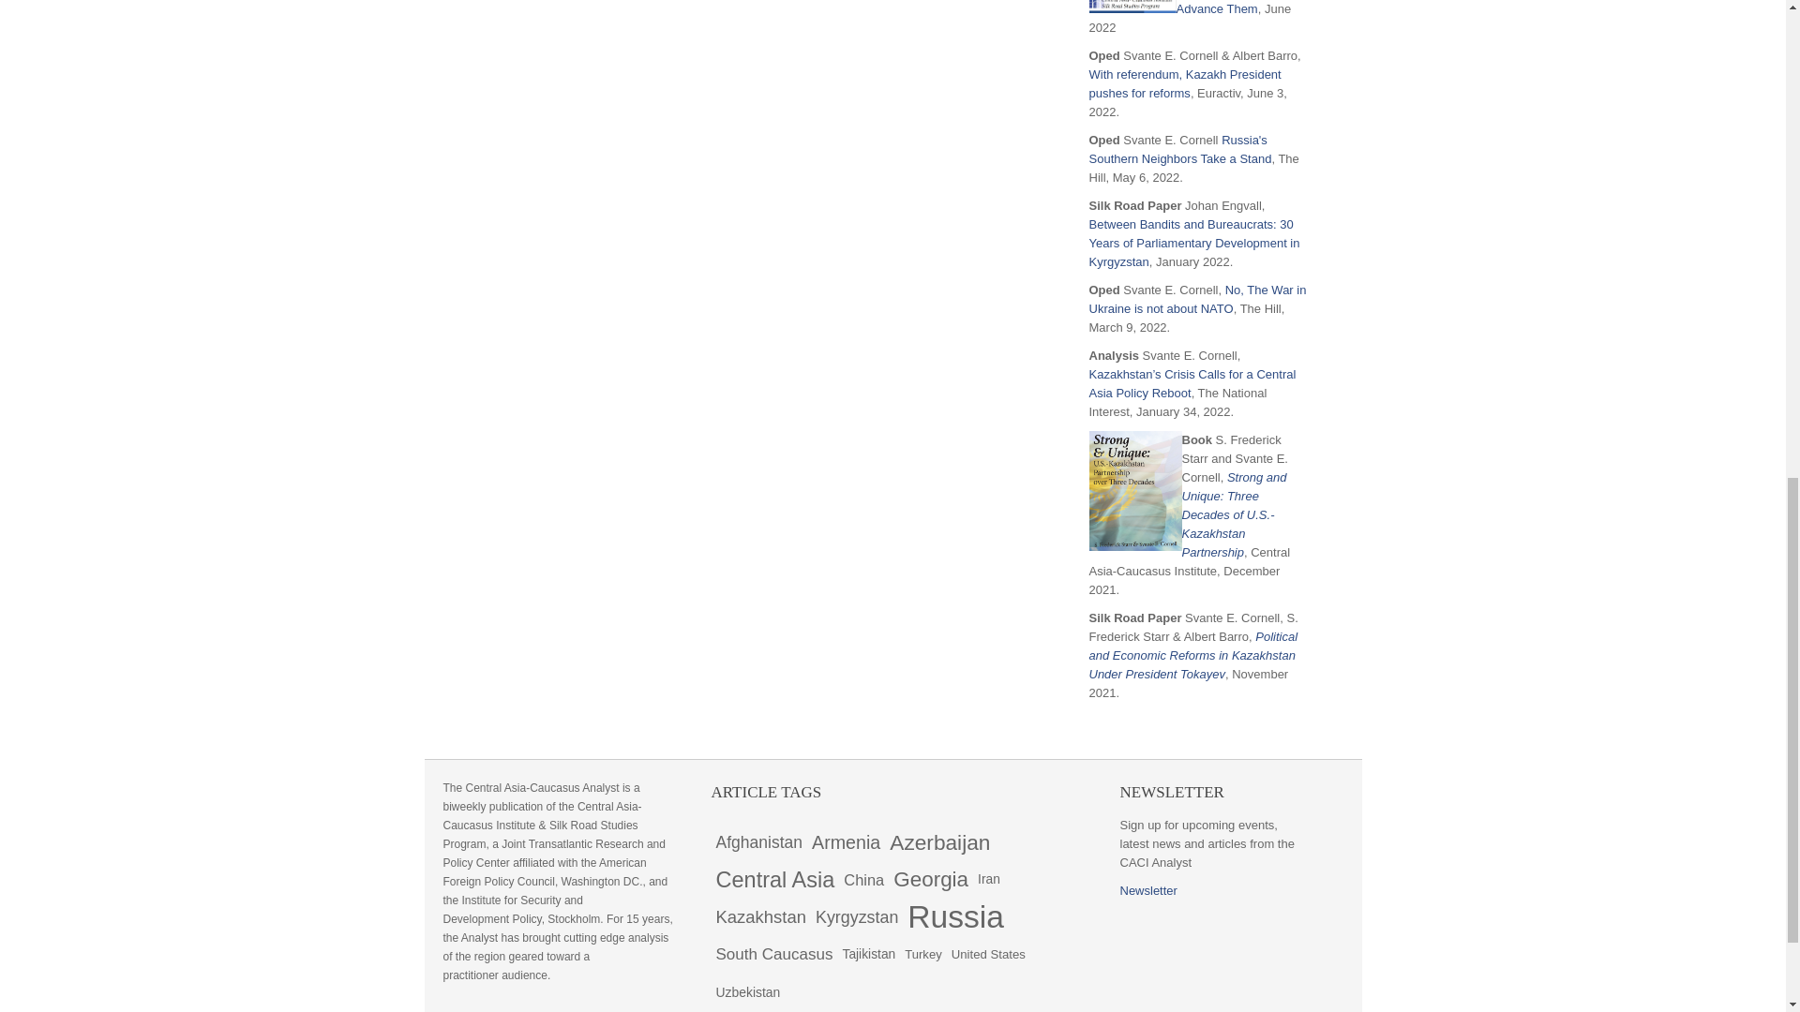 The height and width of the screenshot is (1012, 1800). What do you see at coordinates (1197, 299) in the screenshot?
I see `No, The War in Ukraine is not about NATO` at bounding box center [1197, 299].